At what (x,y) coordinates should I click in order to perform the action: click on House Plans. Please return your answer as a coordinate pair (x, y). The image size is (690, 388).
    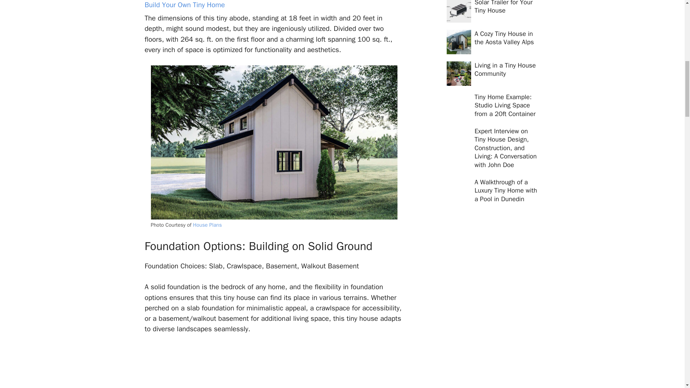
    Looking at the image, I should click on (207, 225).